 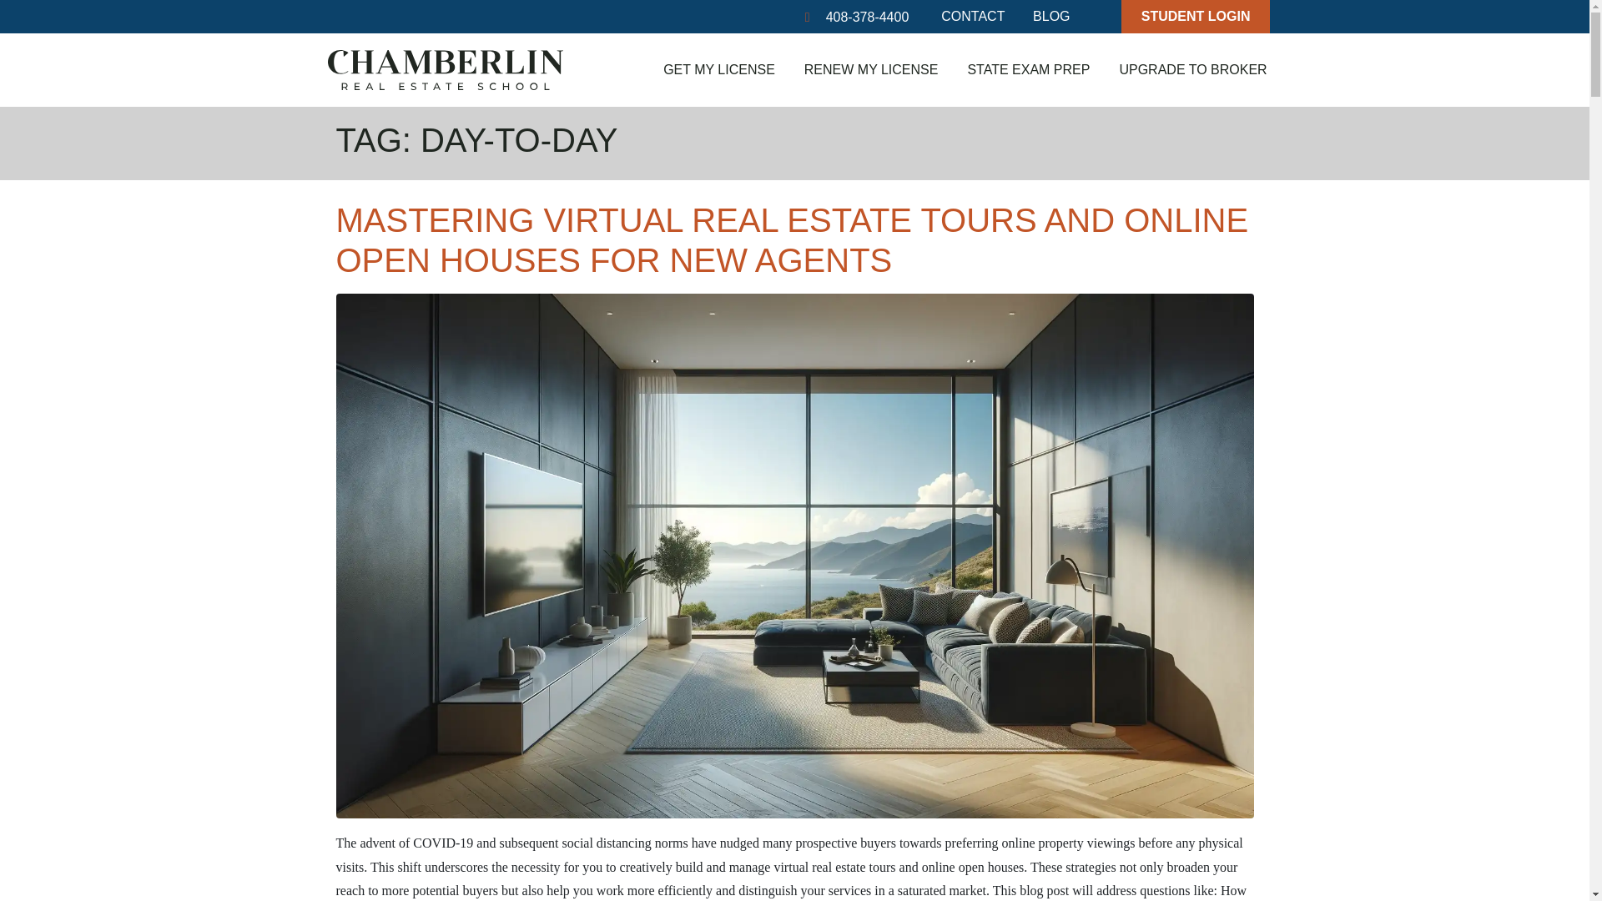 I want to click on UPGRADE TO BROKER, so click(x=1192, y=69).